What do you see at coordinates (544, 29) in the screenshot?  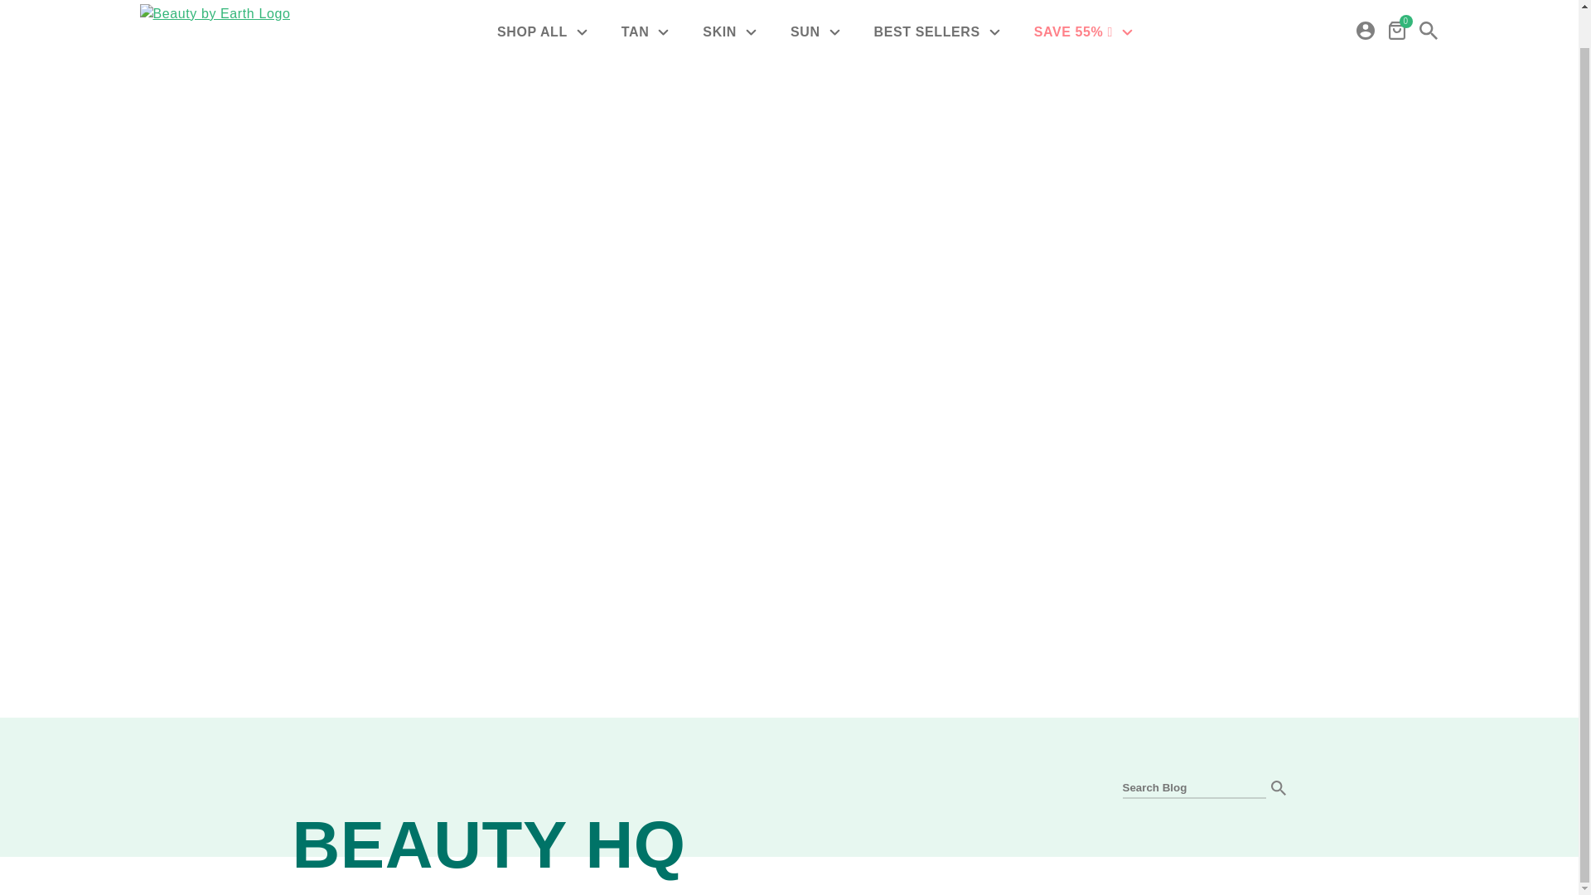 I see `SHOP ALL` at bounding box center [544, 29].